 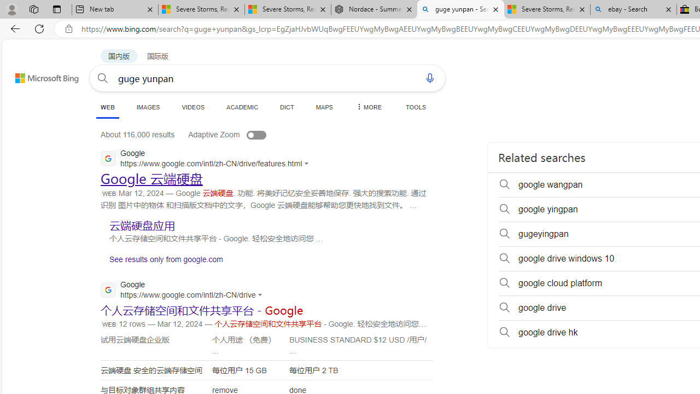 What do you see at coordinates (102, 78) in the screenshot?
I see `Search` at bounding box center [102, 78].